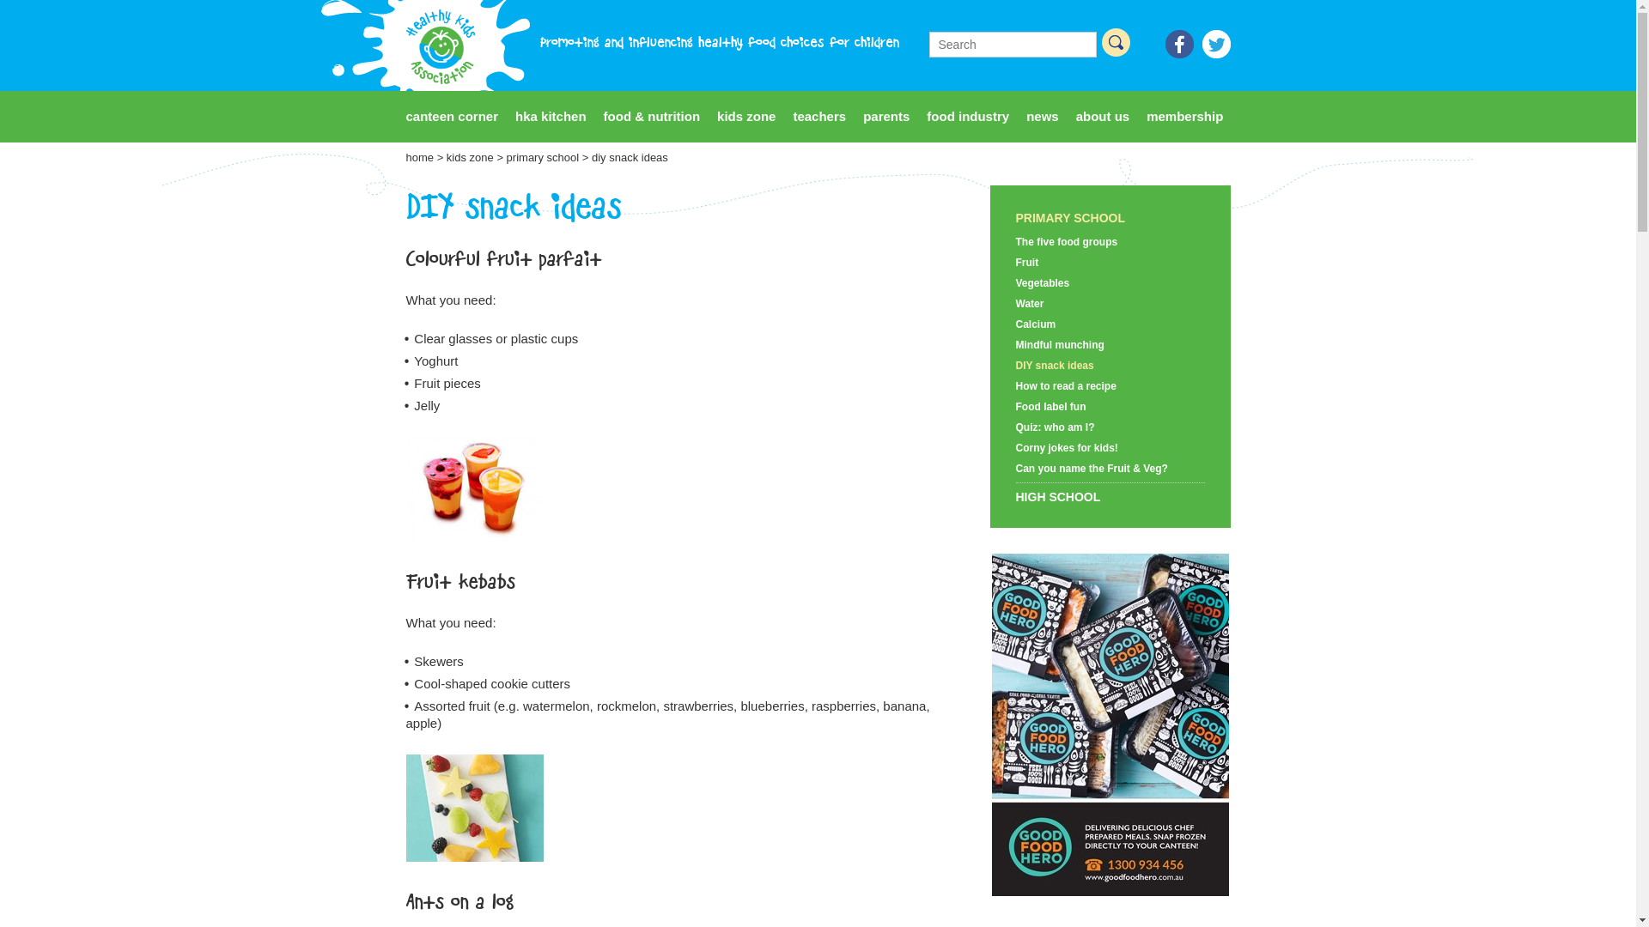 This screenshot has width=1649, height=927. What do you see at coordinates (551, 117) in the screenshot?
I see `hka kitchen` at bounding box center [551, 117].